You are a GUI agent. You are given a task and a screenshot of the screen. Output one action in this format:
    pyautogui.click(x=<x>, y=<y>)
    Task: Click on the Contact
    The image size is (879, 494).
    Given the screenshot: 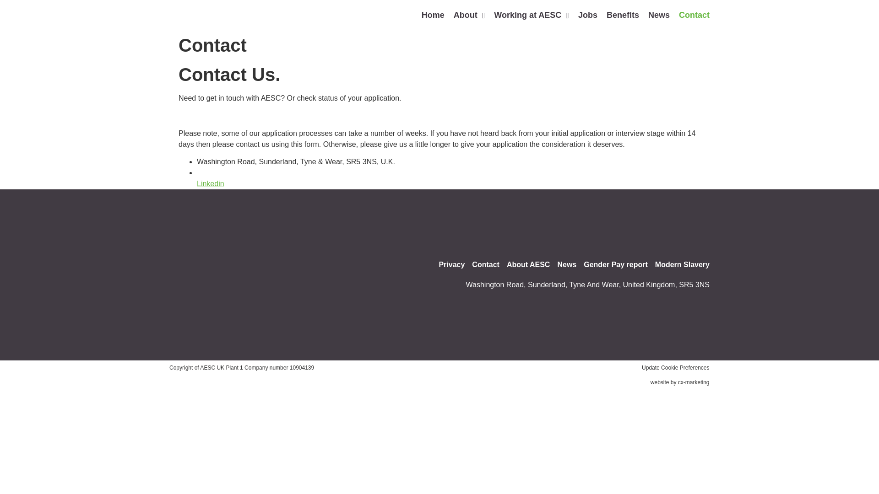 What is the action you would take?
    pyautogui.click(x=485, y=264)
    